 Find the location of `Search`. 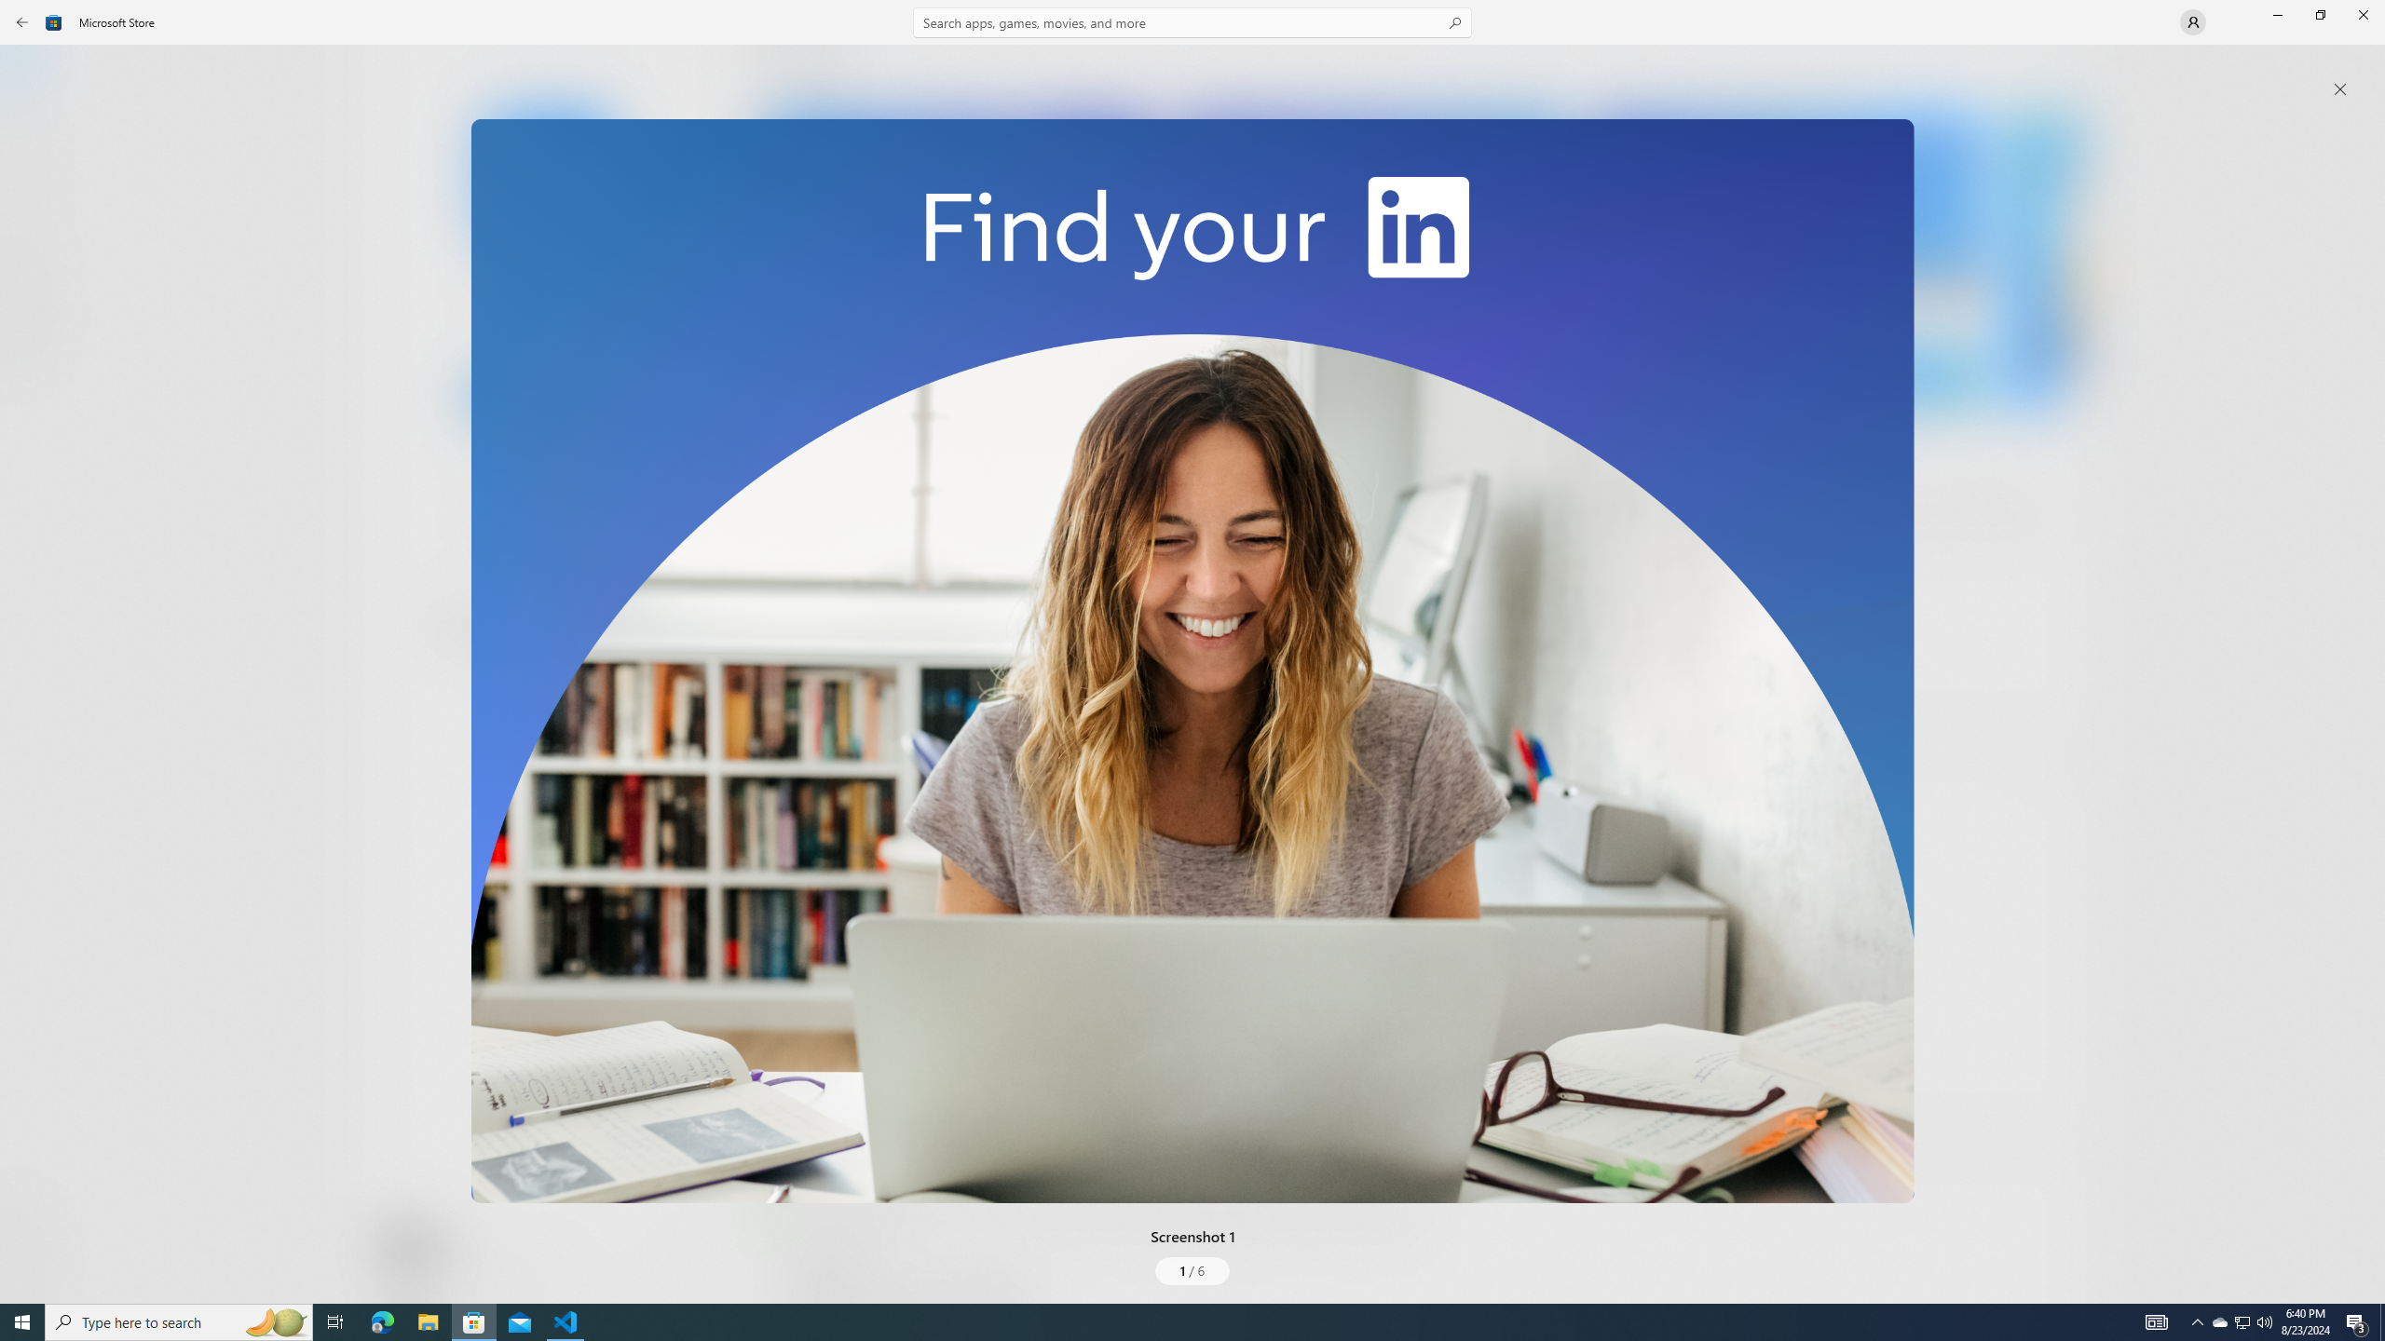

Search is located at coordinates (1192, 22).